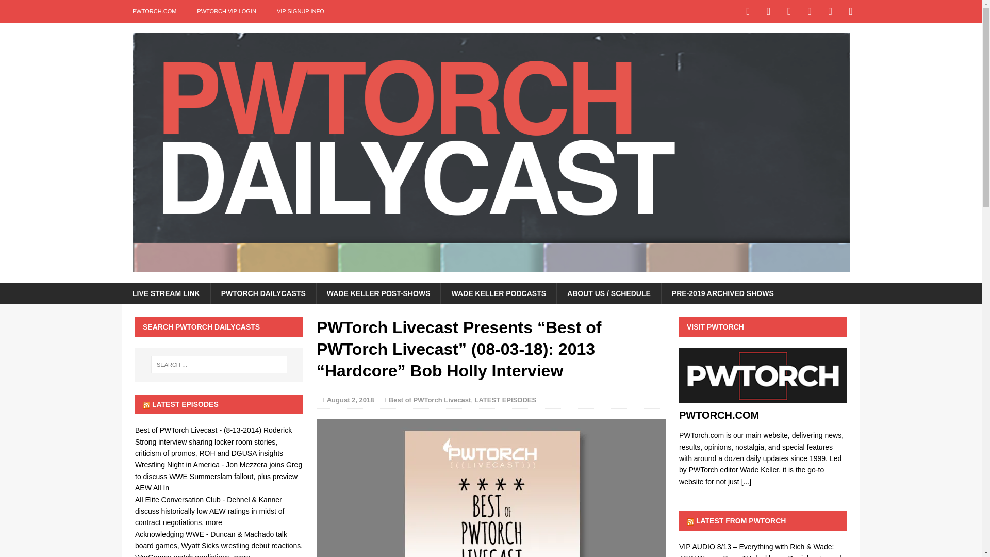 The image size is (990, 557). I want to click on PWTORCH.COM, so click(154, 11).